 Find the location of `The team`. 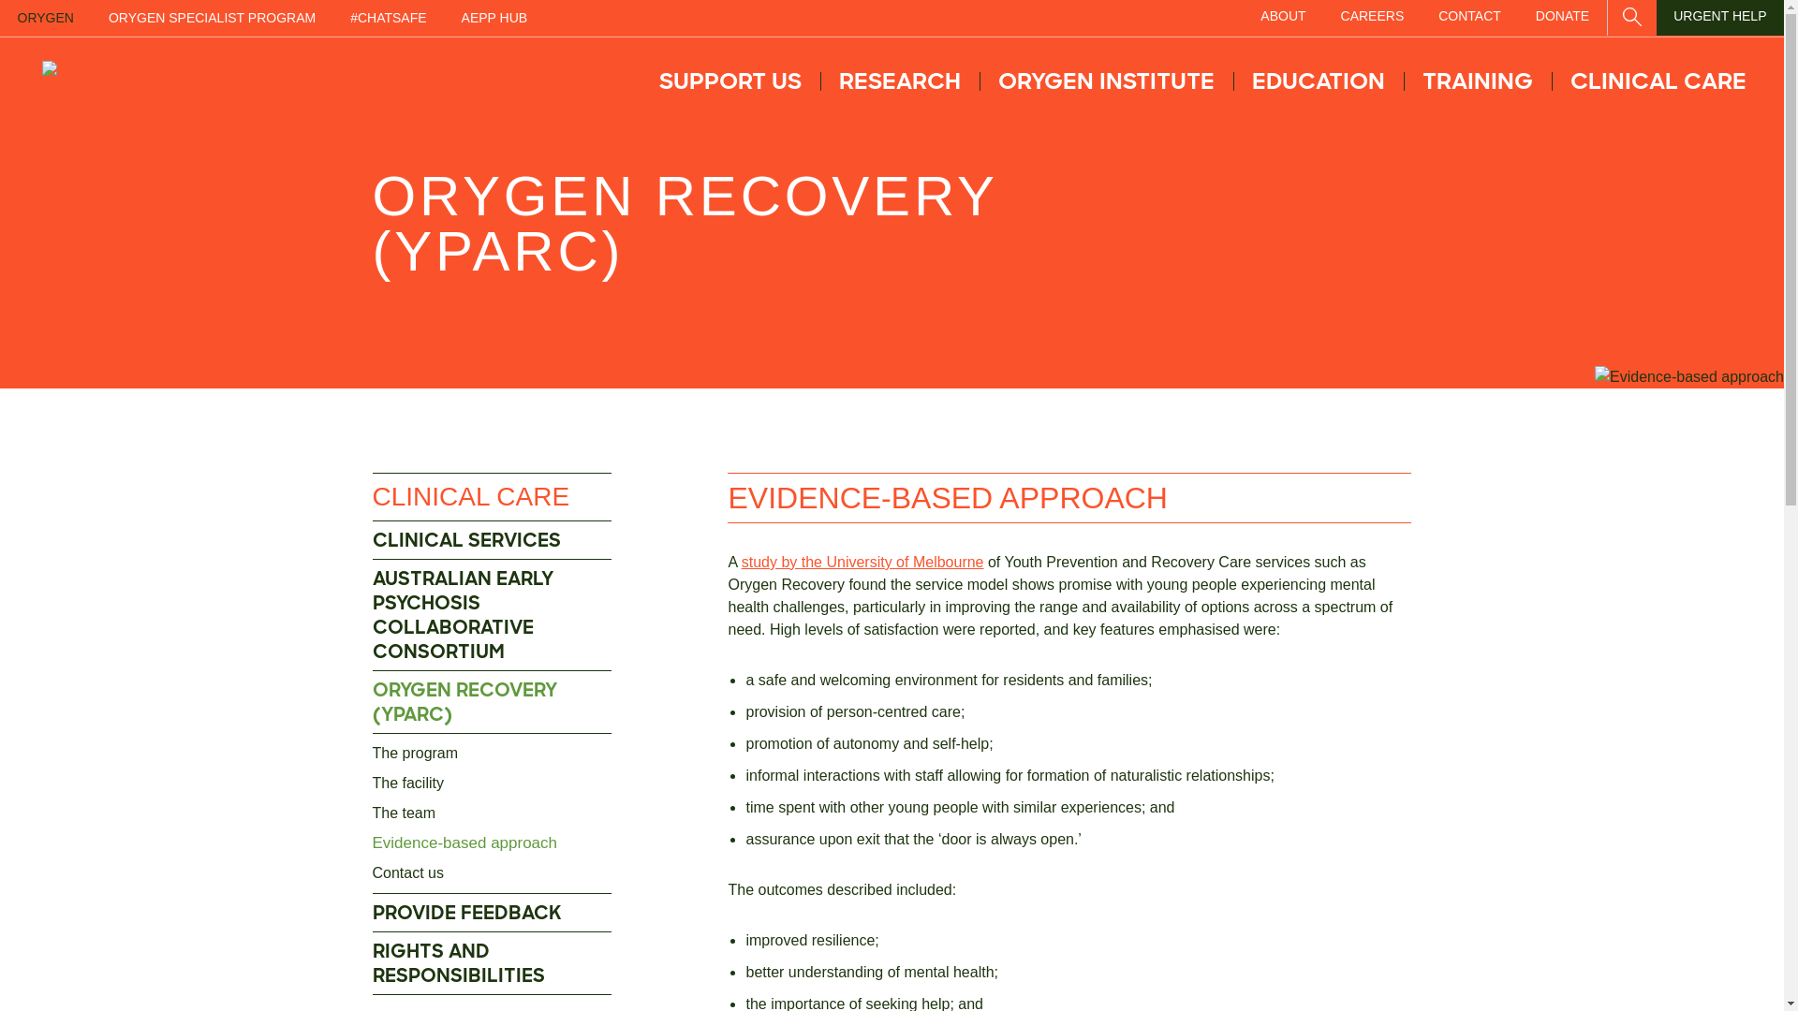

The team is located at coordinates (493, 813).